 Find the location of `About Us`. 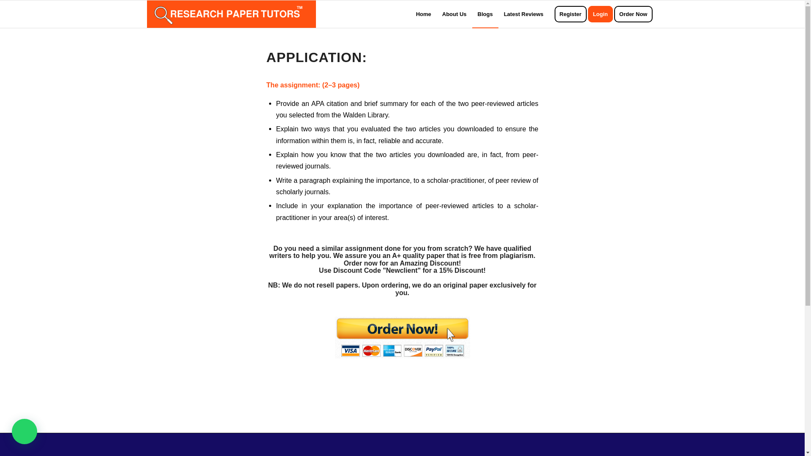

About Us is located at coordinates (454, 14).